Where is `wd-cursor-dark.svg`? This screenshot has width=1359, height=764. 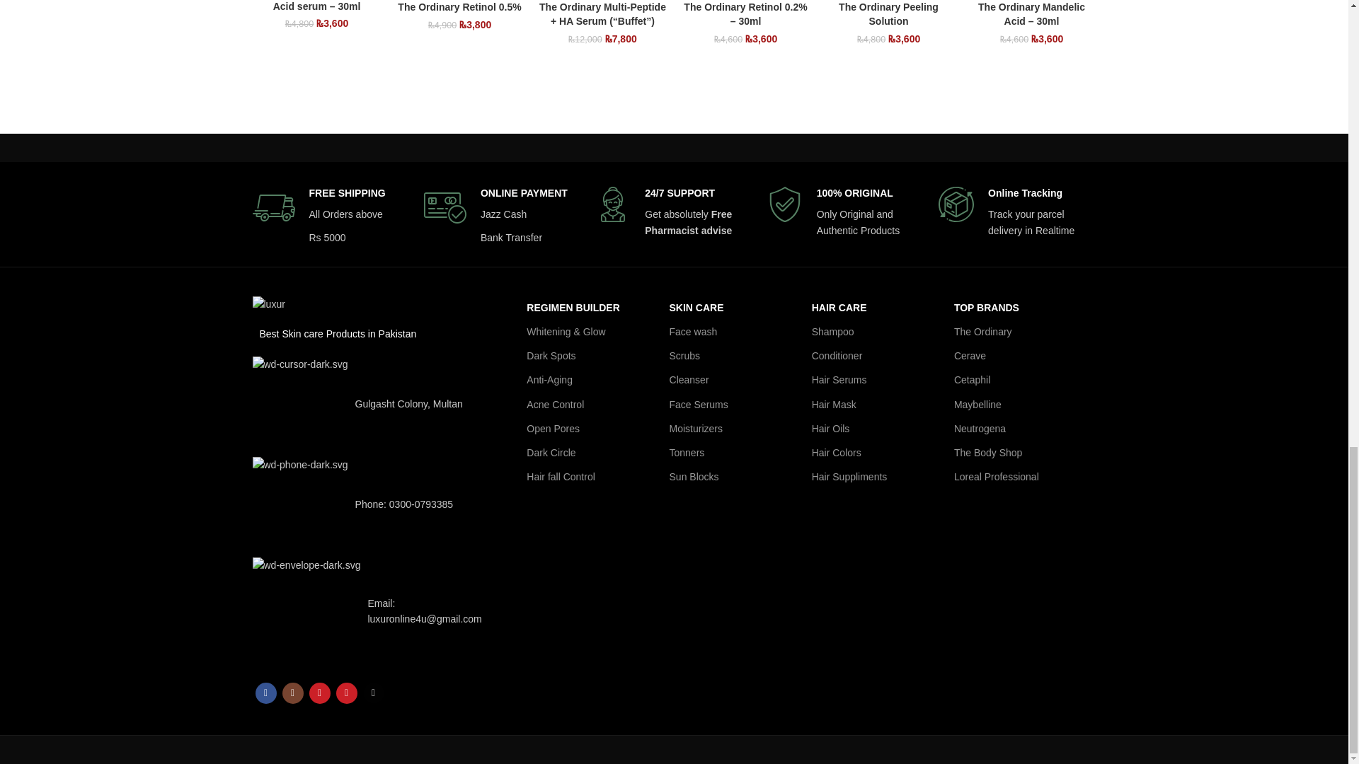
wd-cursor-dark.svg is located at coordinates (299, 405).